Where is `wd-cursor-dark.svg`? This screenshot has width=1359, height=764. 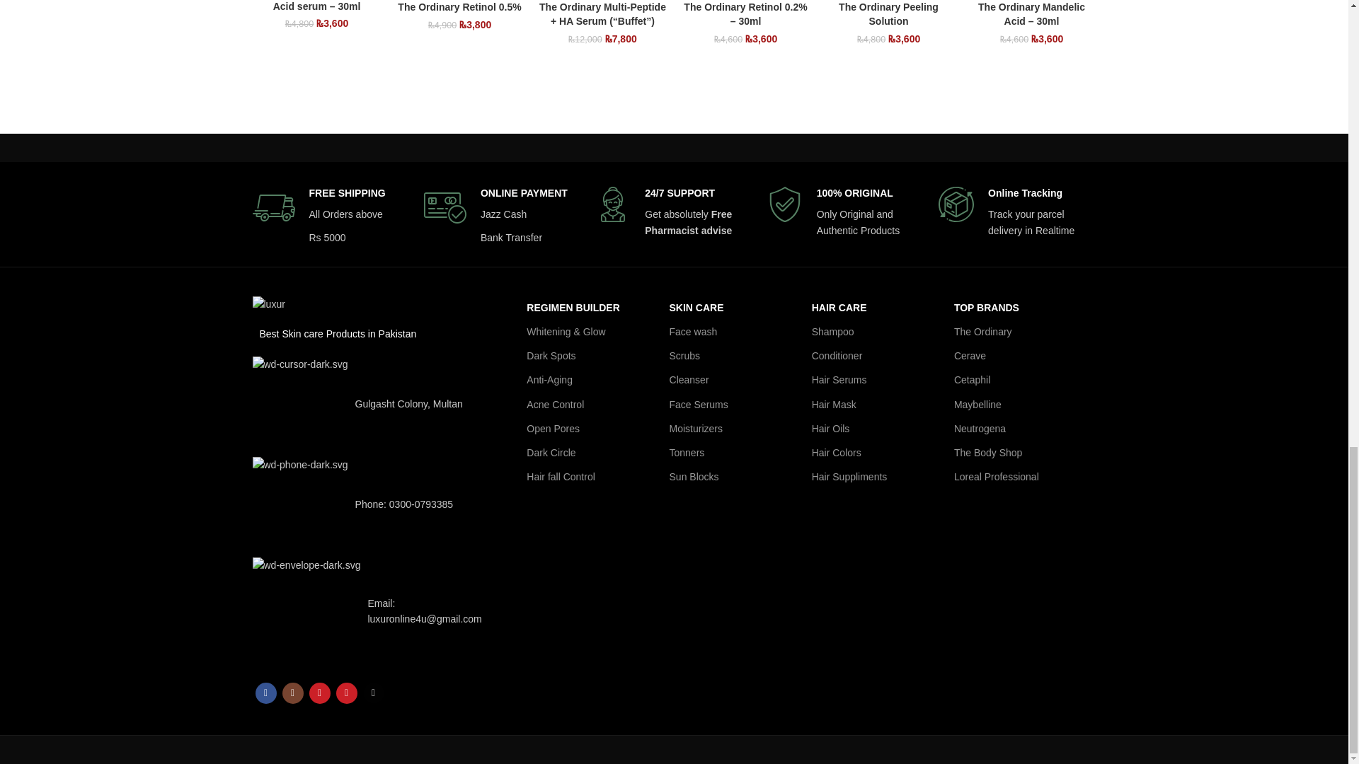
wd-cursor-dark.svg is located at coordinates (299, 405).